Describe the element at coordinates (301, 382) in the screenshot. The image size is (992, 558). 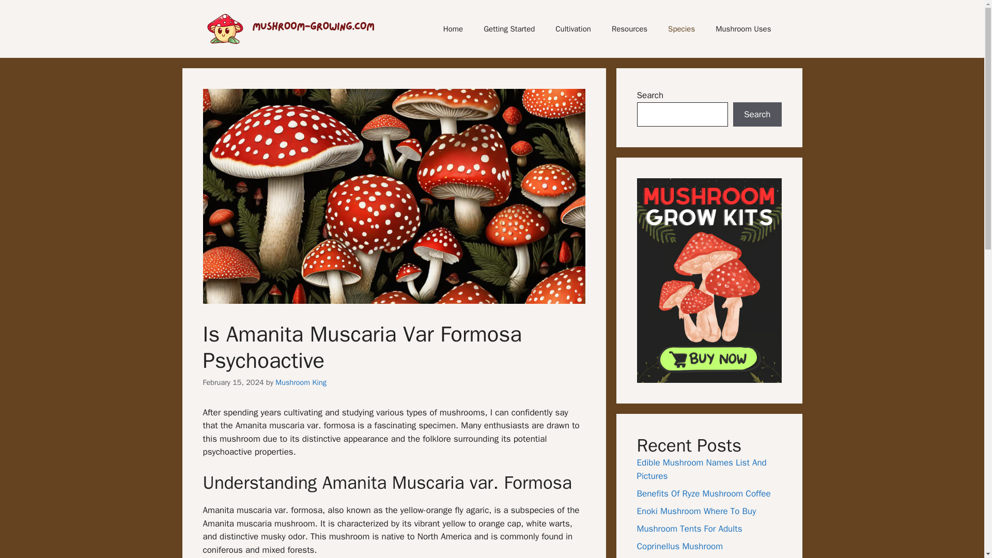
I see `Mushroom King` at that location.